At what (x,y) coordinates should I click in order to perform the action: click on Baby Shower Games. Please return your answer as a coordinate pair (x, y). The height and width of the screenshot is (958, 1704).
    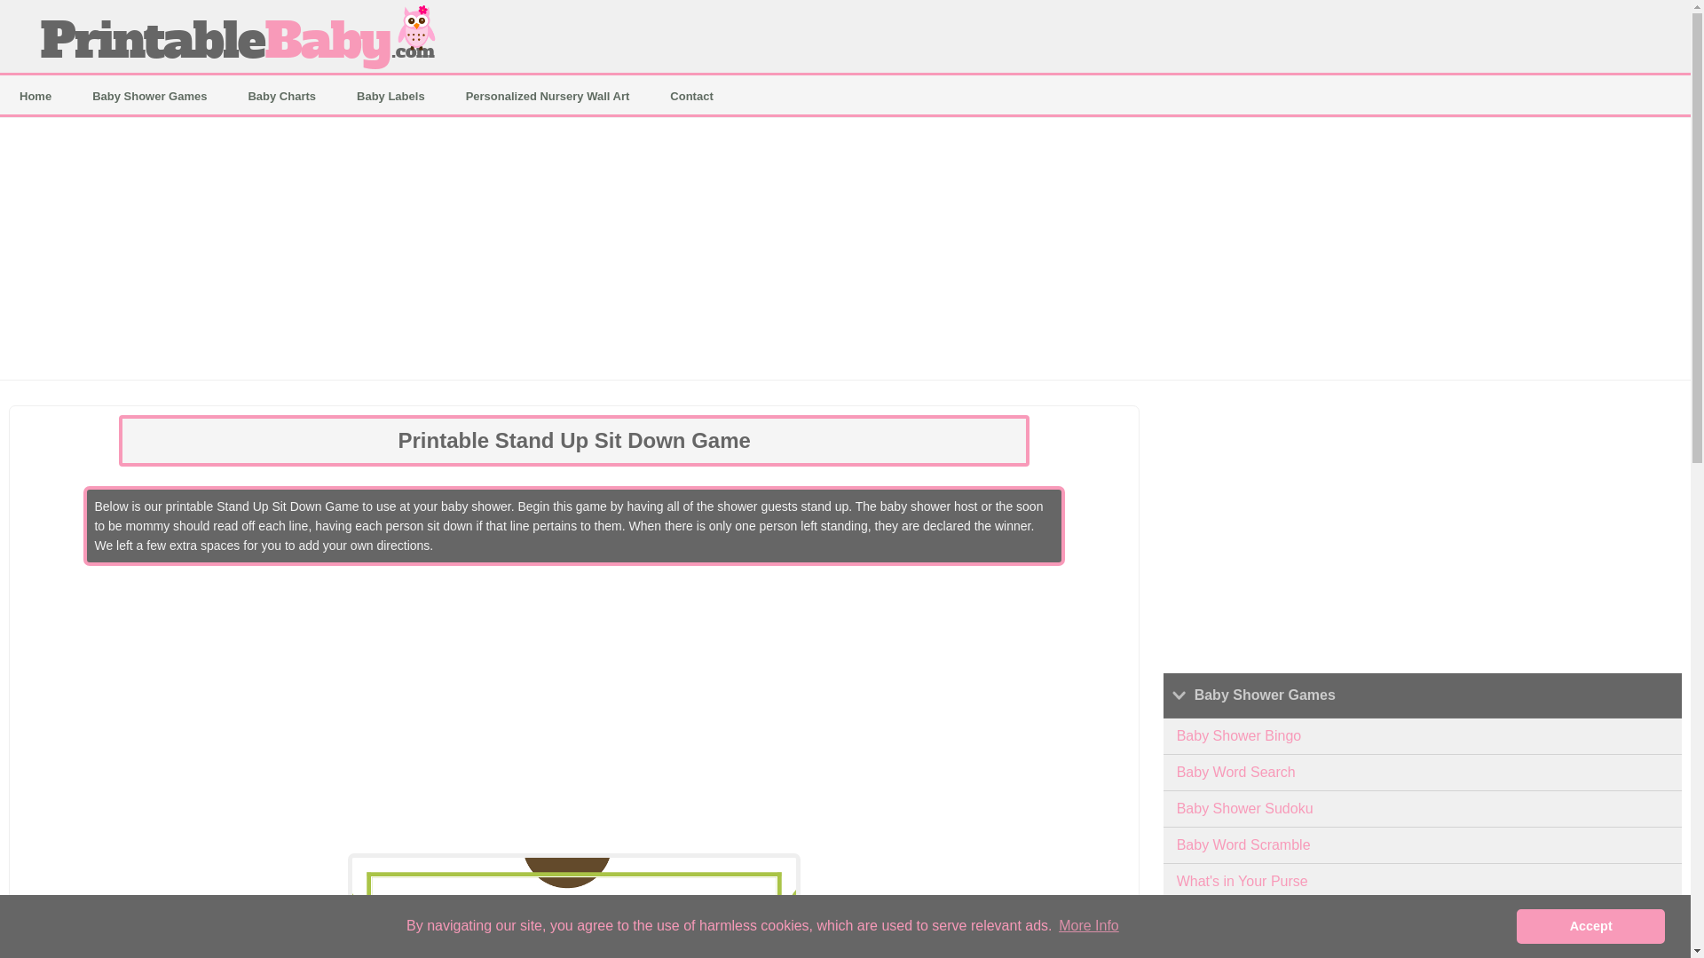
    Looking at the image, I should click on (149, 96).